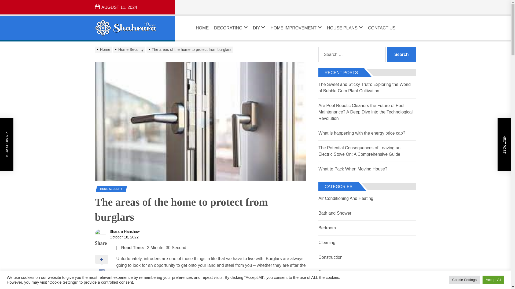 The width and height of the screenshot is (515, 289). I want to click on HOME, so click(202, 28).